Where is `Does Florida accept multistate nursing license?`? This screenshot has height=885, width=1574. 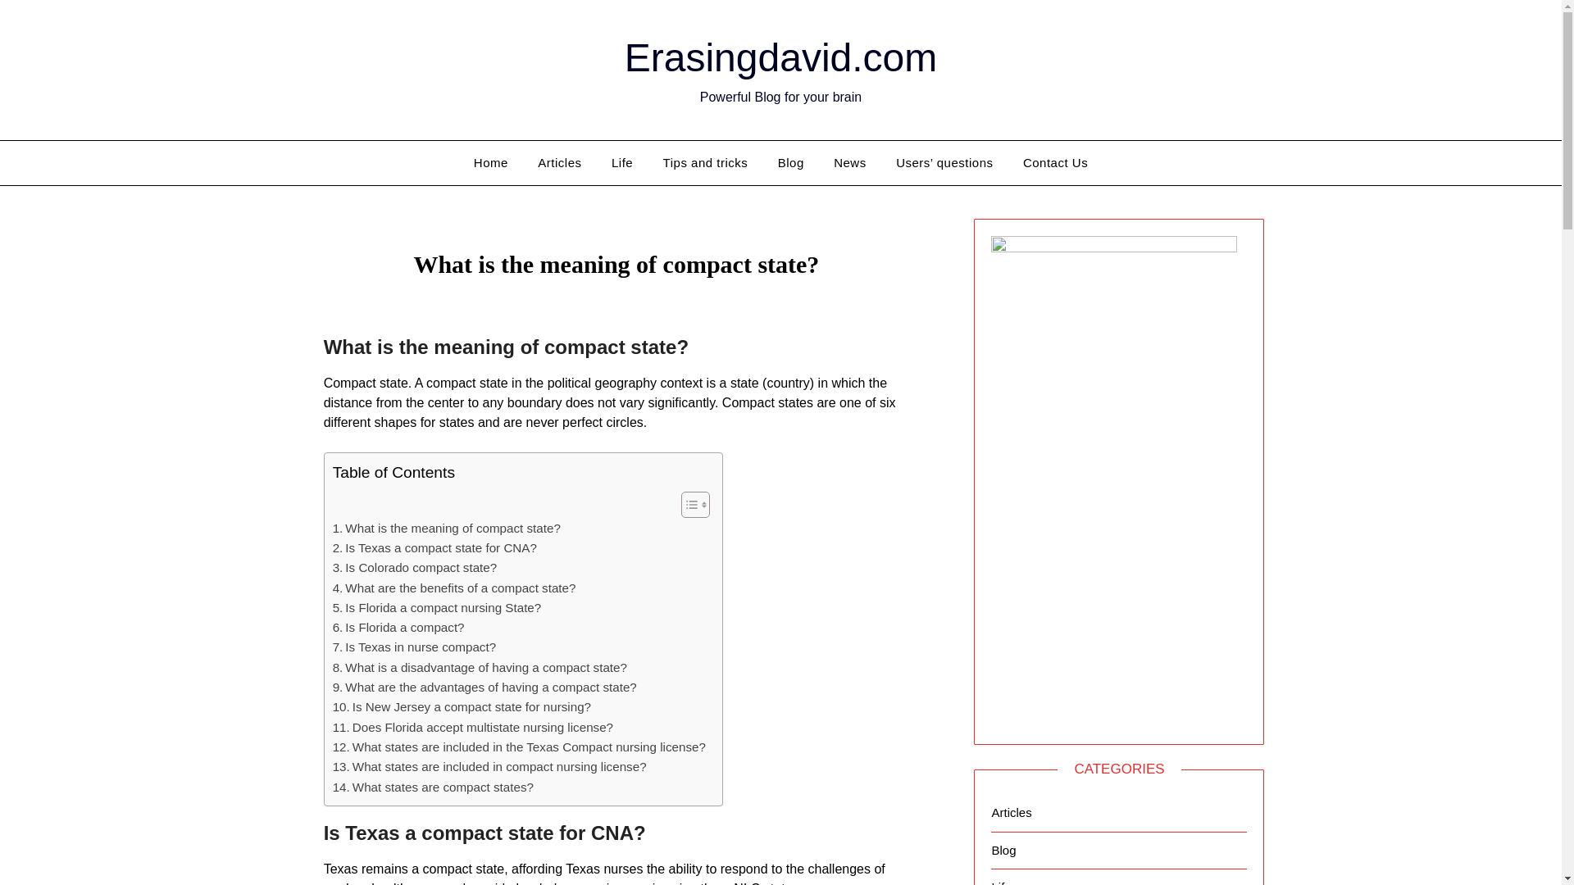 Does Florida accept multistate nursing license? is located at coordinates (472, 727).